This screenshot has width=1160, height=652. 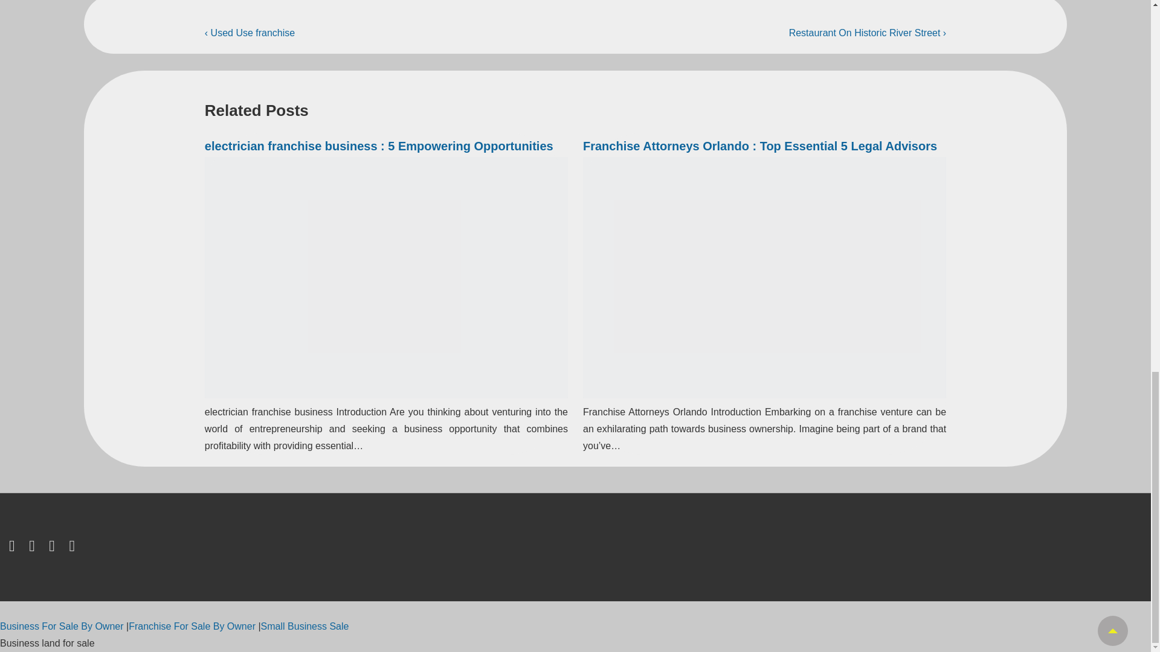 I want to click on electrician franchise business : 5 Empowering Opportunities, so click(x=379, y=146).